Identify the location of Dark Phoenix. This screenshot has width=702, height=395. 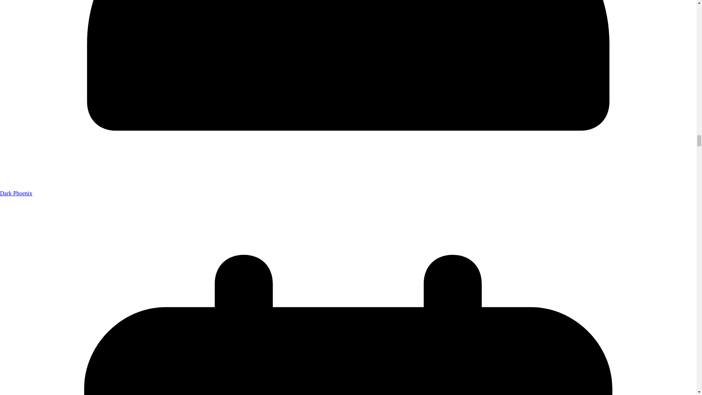
(16, 193).